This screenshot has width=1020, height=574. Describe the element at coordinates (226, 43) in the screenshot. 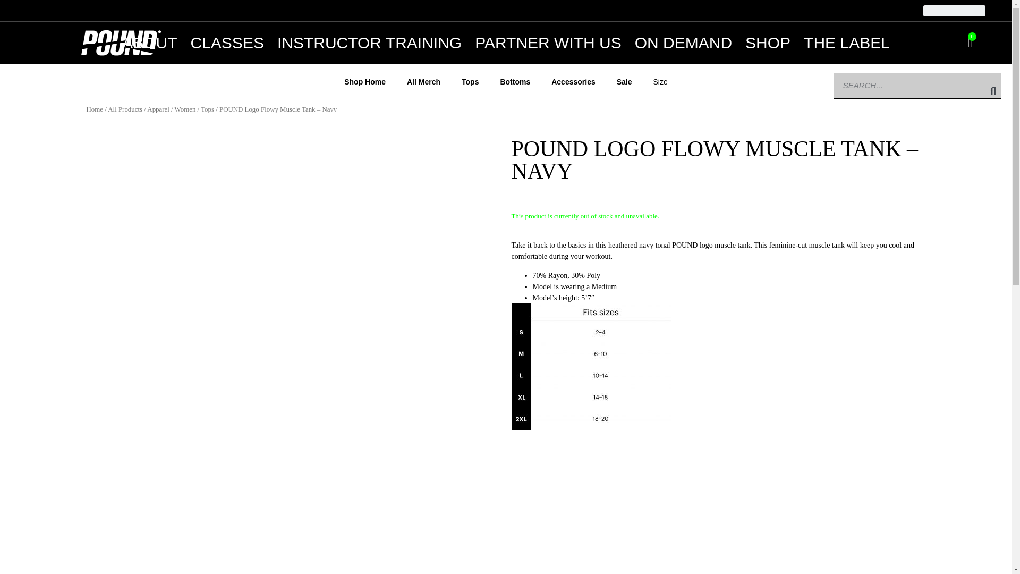

I see `CLASSES` at that location.